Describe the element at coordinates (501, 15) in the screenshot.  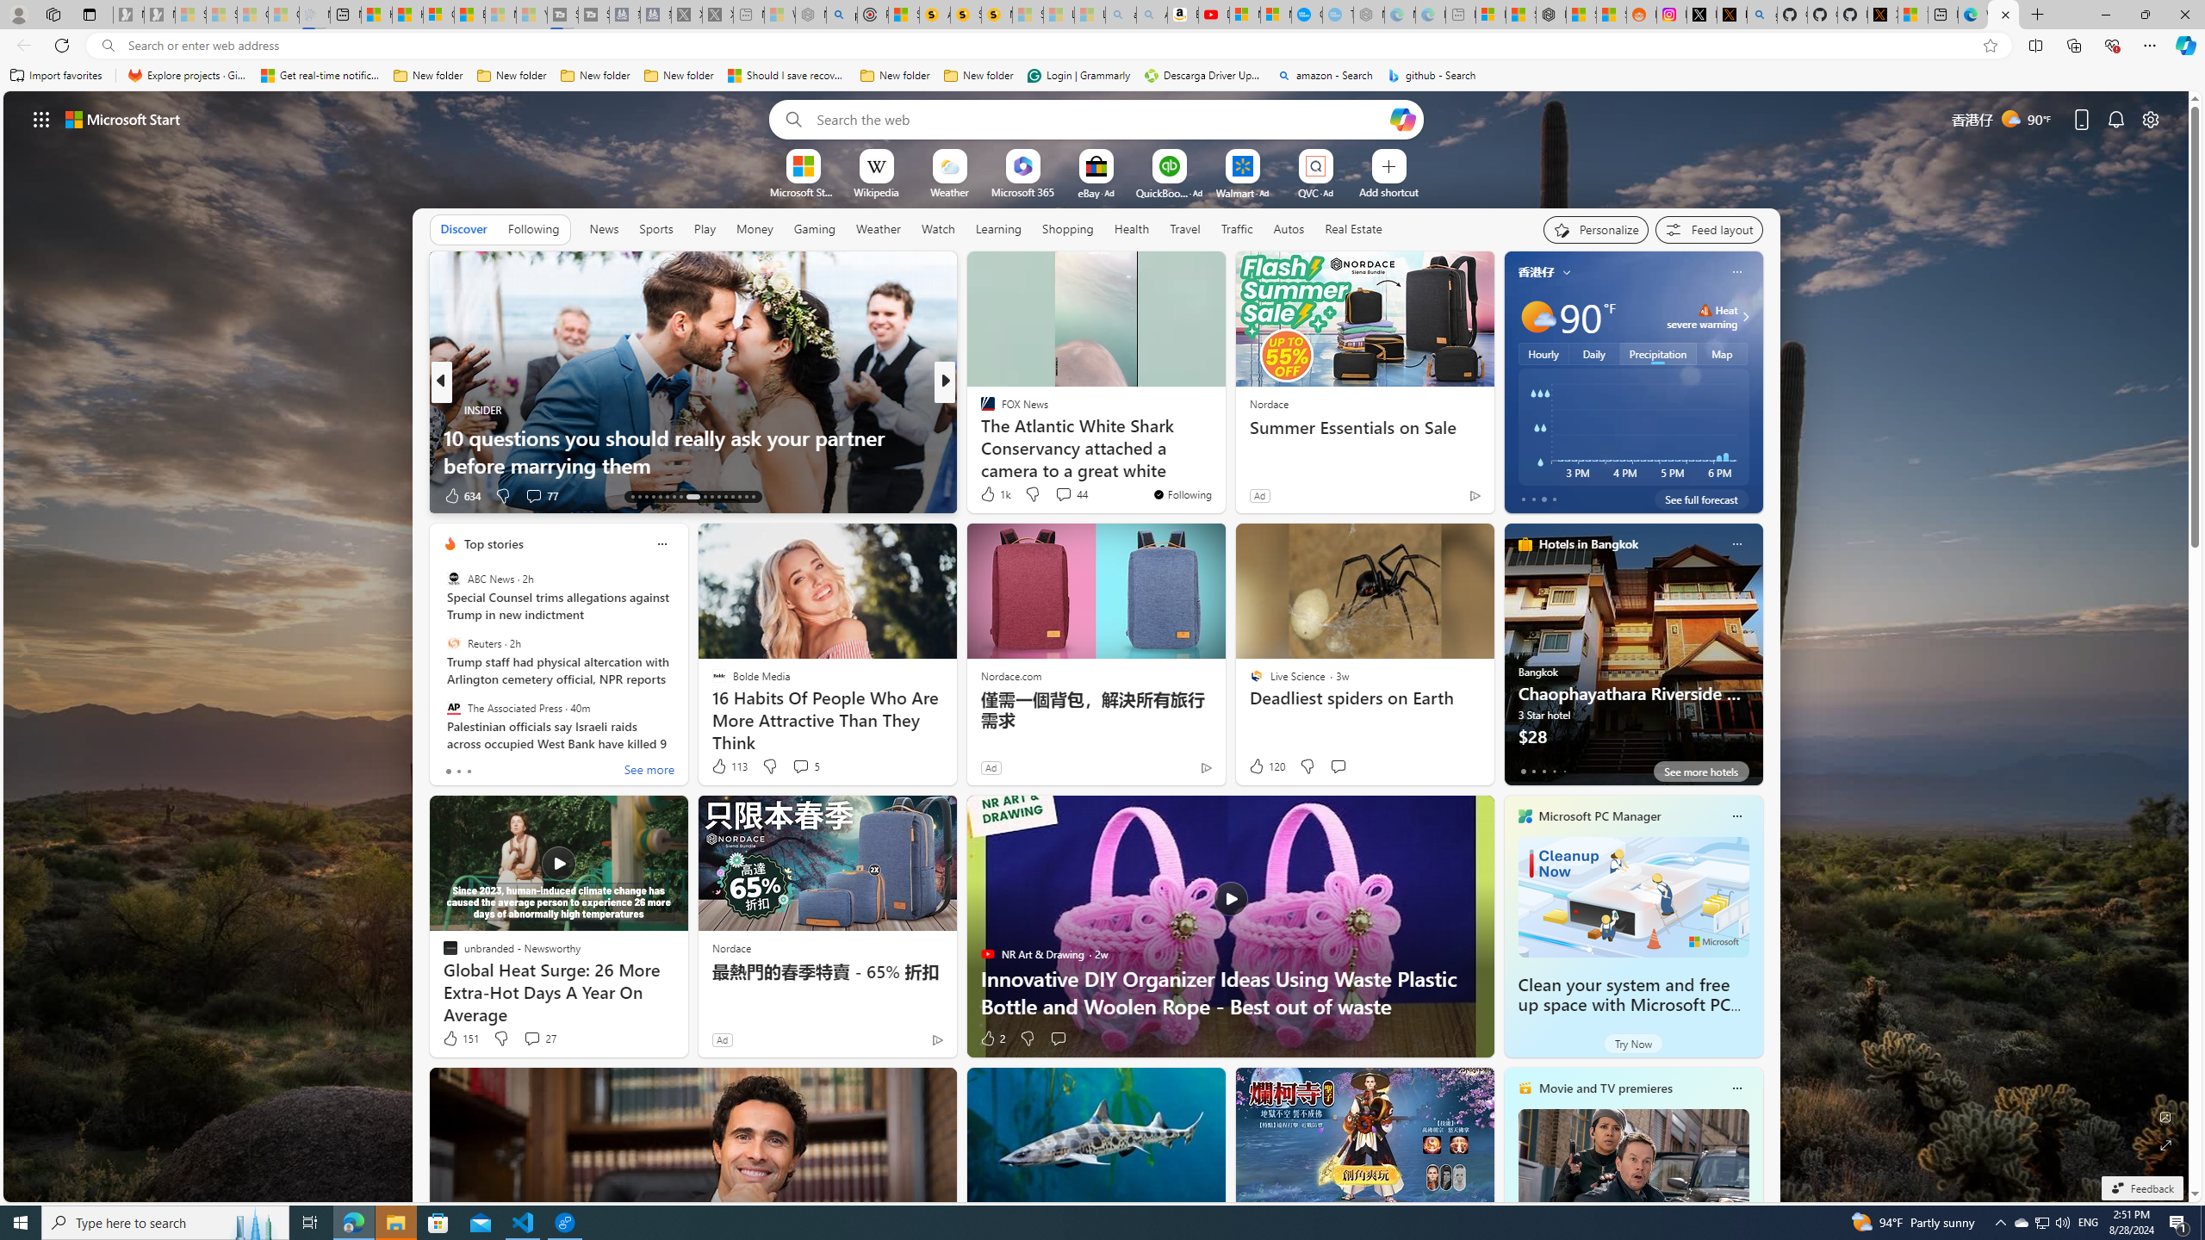
I see `Microsoft Start - Sleeping` at that location.